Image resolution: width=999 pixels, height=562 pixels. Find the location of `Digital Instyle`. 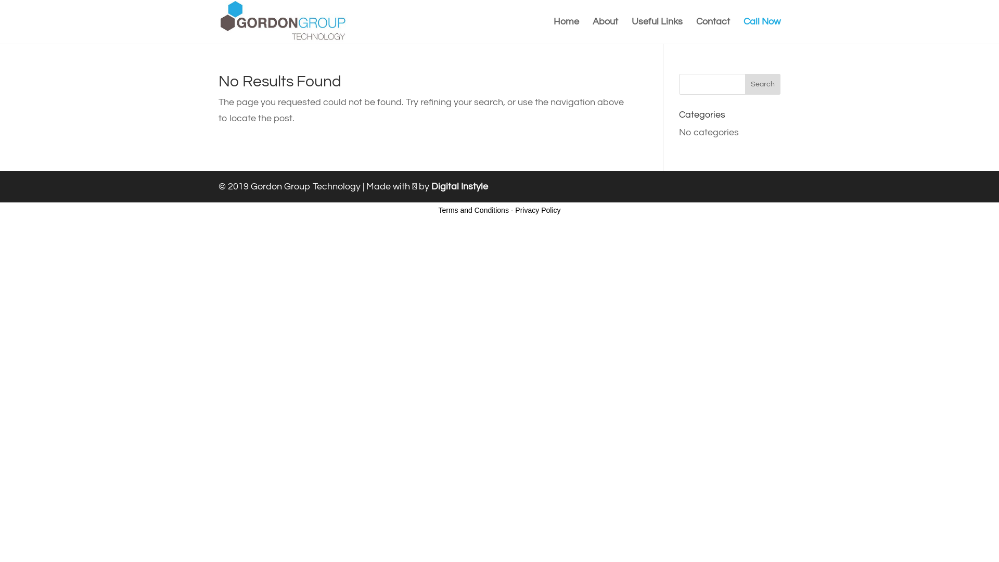

Digital Instyle is located at coordinates (460, 186).